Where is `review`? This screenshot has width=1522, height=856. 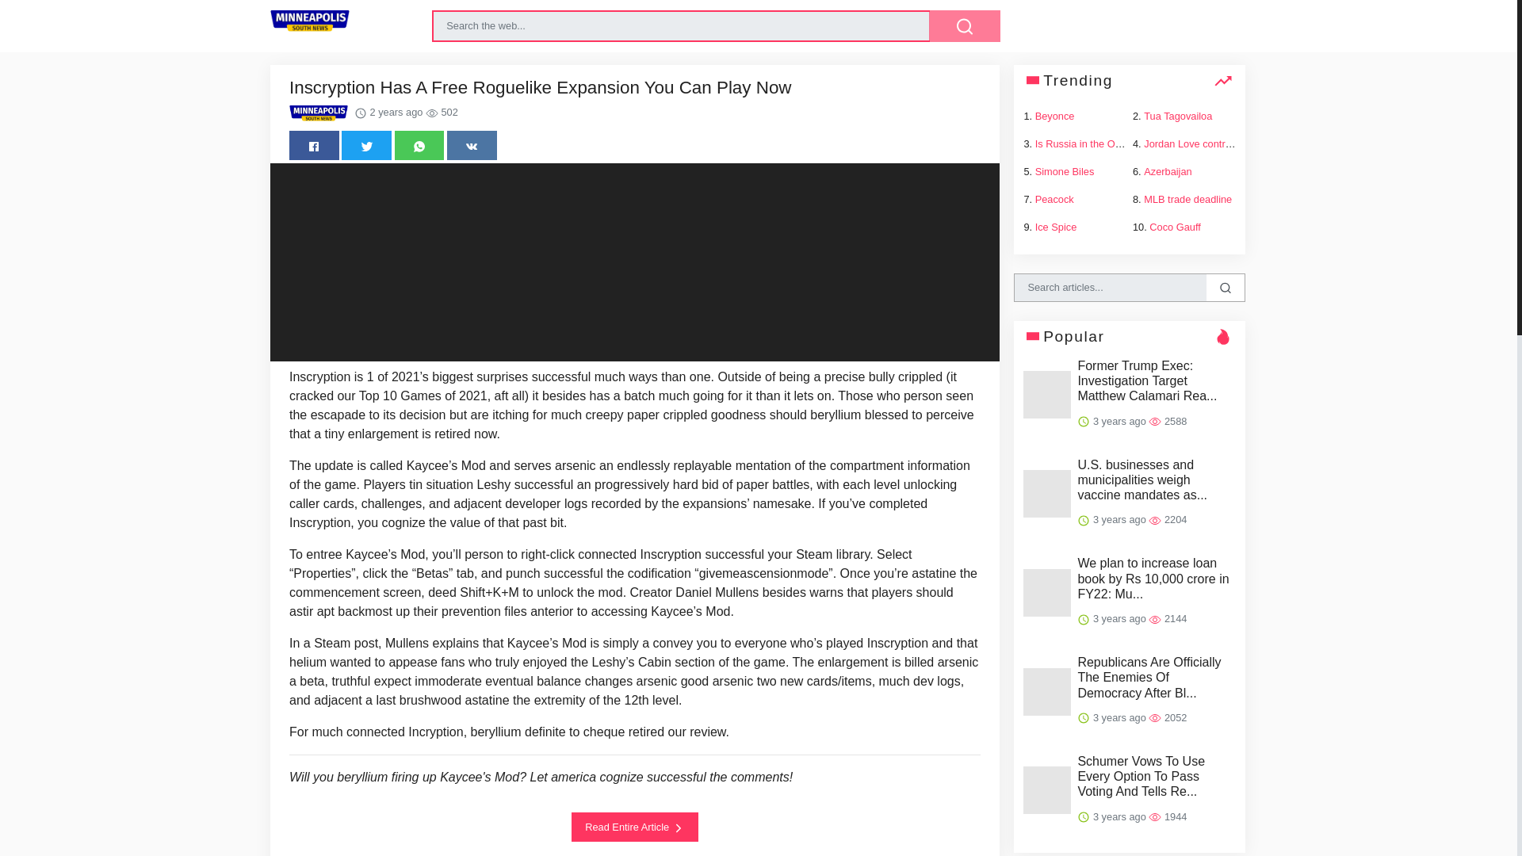
review is located at coordinates (707, 732).